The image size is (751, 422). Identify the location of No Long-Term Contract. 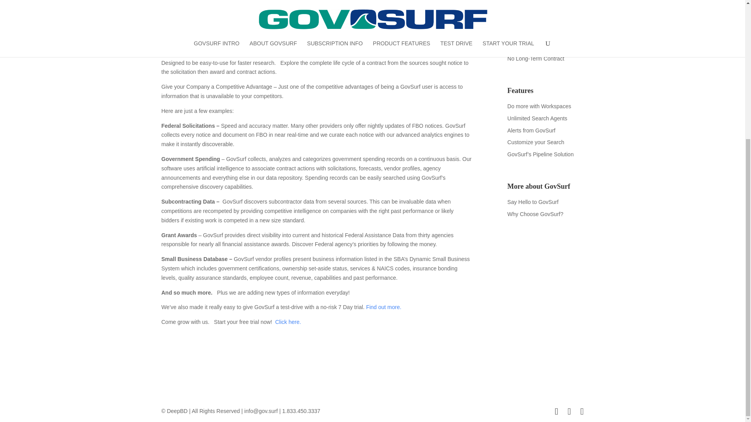
(536, 58).